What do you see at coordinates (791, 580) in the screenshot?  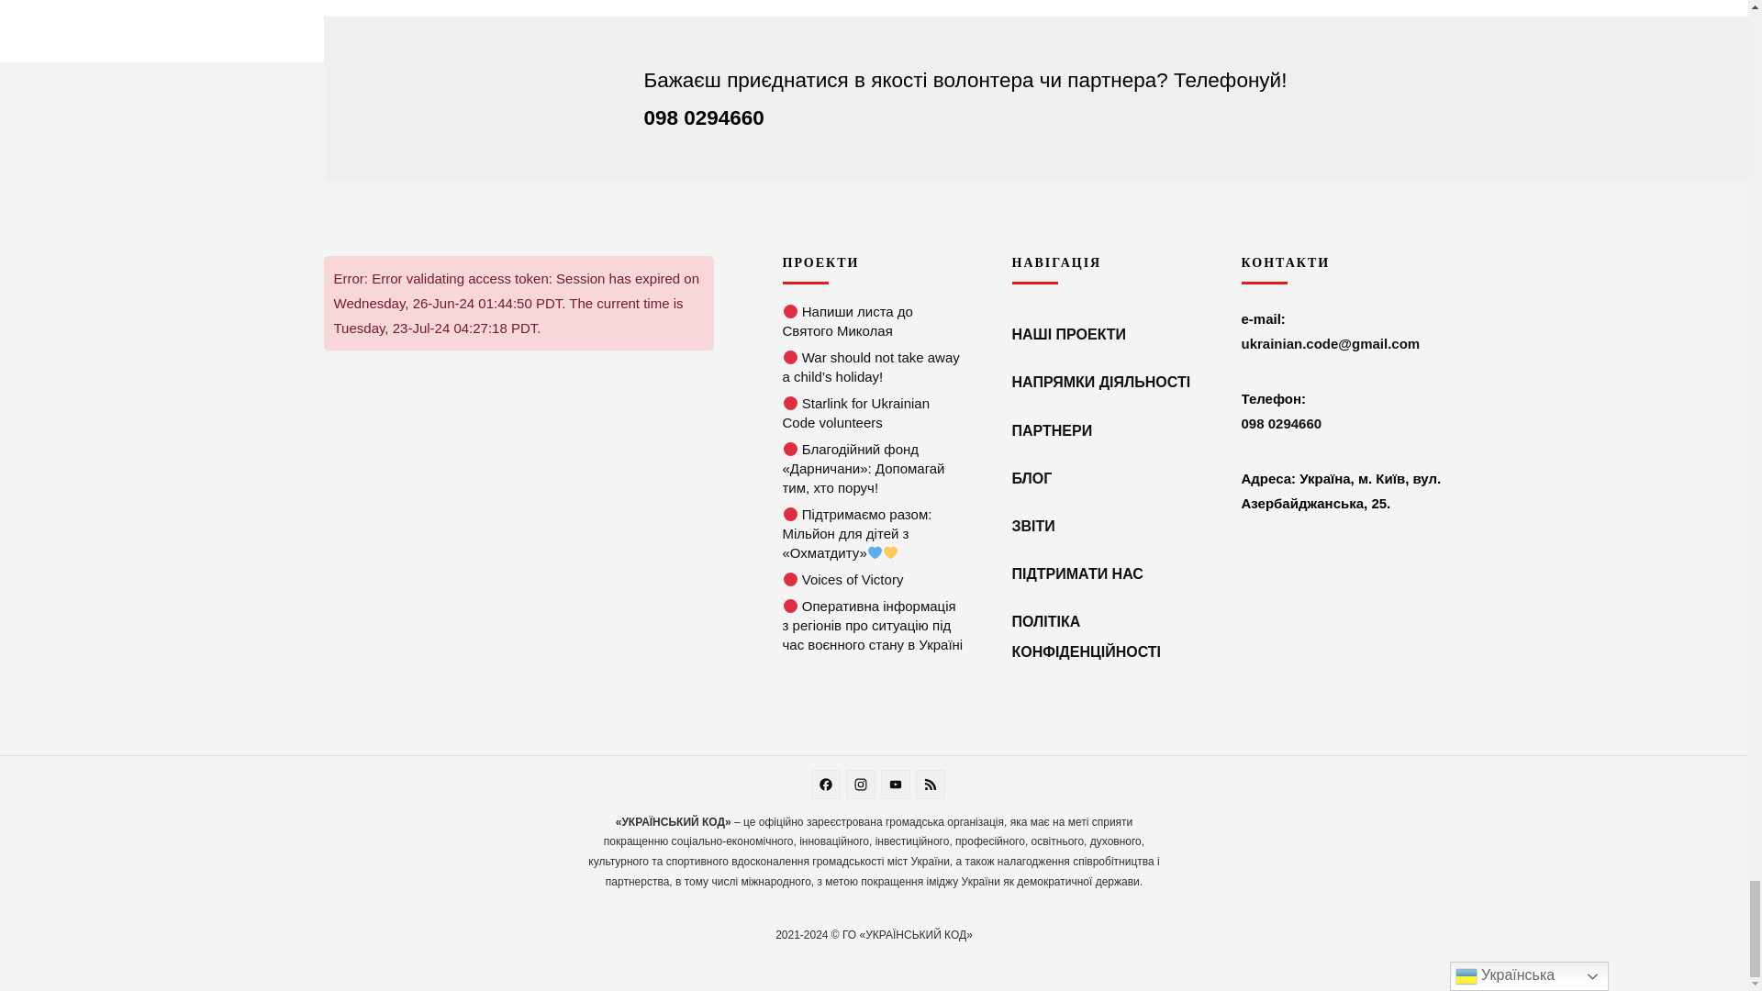 I see `Voices of Victory` at bounding box center [791, 580].